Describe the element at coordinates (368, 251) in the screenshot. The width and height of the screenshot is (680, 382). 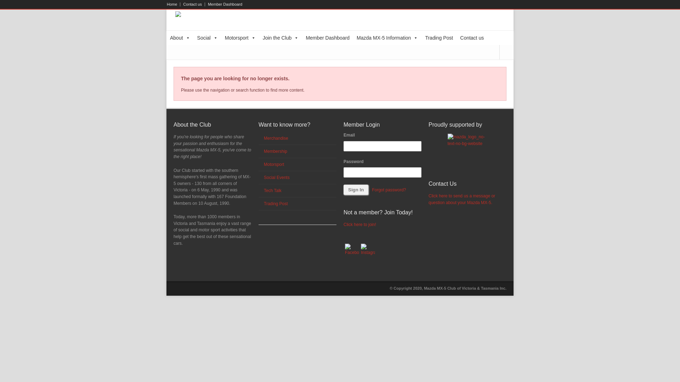
I see `Instagram` at that location.